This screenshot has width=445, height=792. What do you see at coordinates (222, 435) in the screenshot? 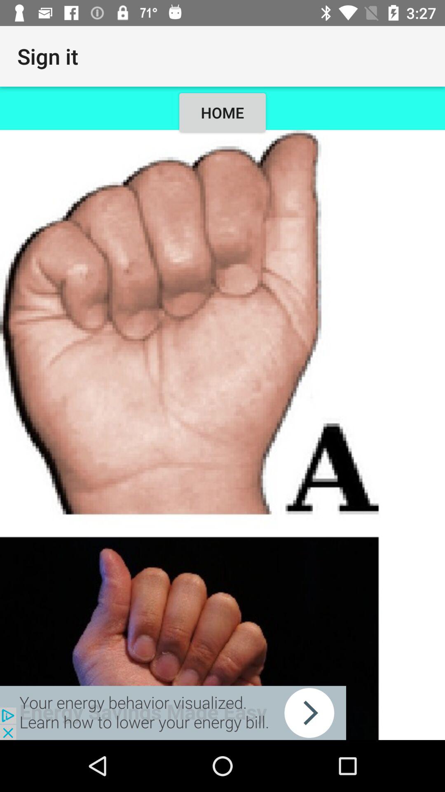
I see `enter the home button` at bounding box center [222, 435].